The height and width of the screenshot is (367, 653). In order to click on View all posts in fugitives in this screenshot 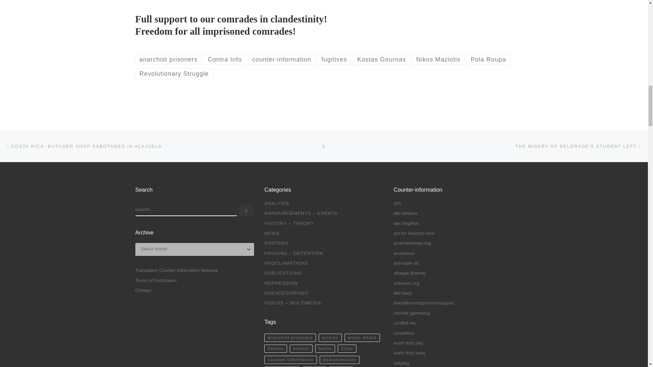, I will do `click(334, 59)`.